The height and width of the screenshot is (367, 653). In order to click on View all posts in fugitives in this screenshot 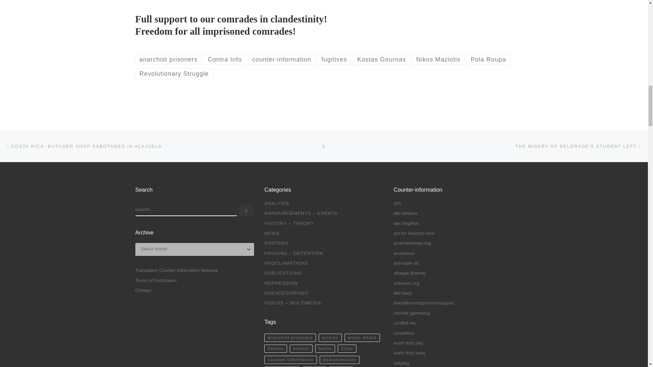, I will do `click(334, 59)`.